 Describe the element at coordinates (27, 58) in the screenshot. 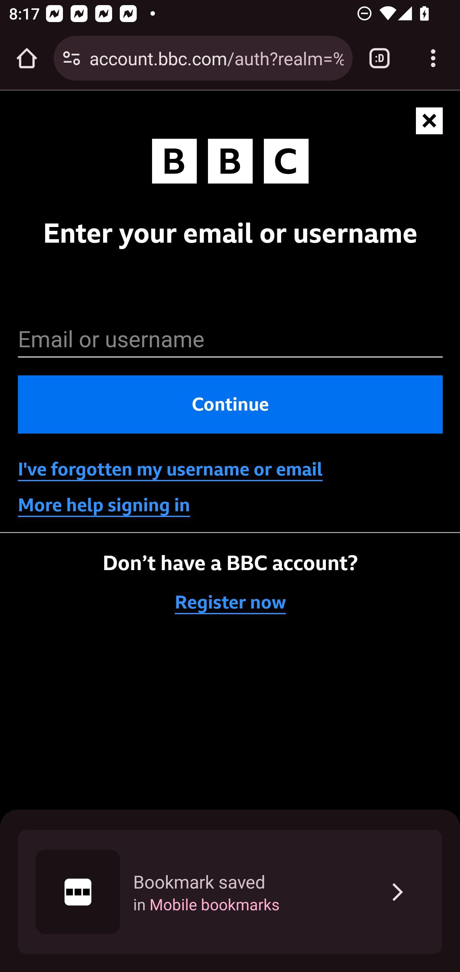

I see `Open the home page` at that location.